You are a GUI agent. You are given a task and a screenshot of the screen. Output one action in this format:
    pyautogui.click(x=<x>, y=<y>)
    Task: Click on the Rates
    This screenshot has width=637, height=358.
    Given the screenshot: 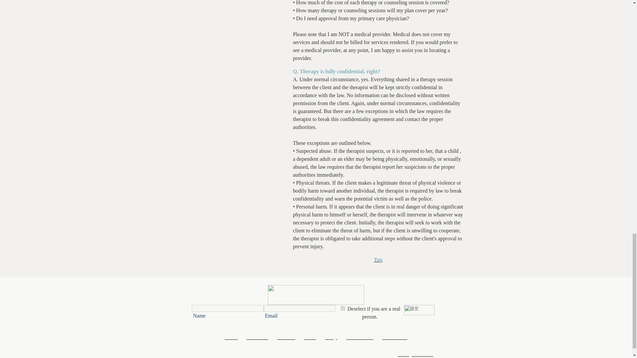 What is the action you would take?
    pyautogui.click(x=310, y=337)
    